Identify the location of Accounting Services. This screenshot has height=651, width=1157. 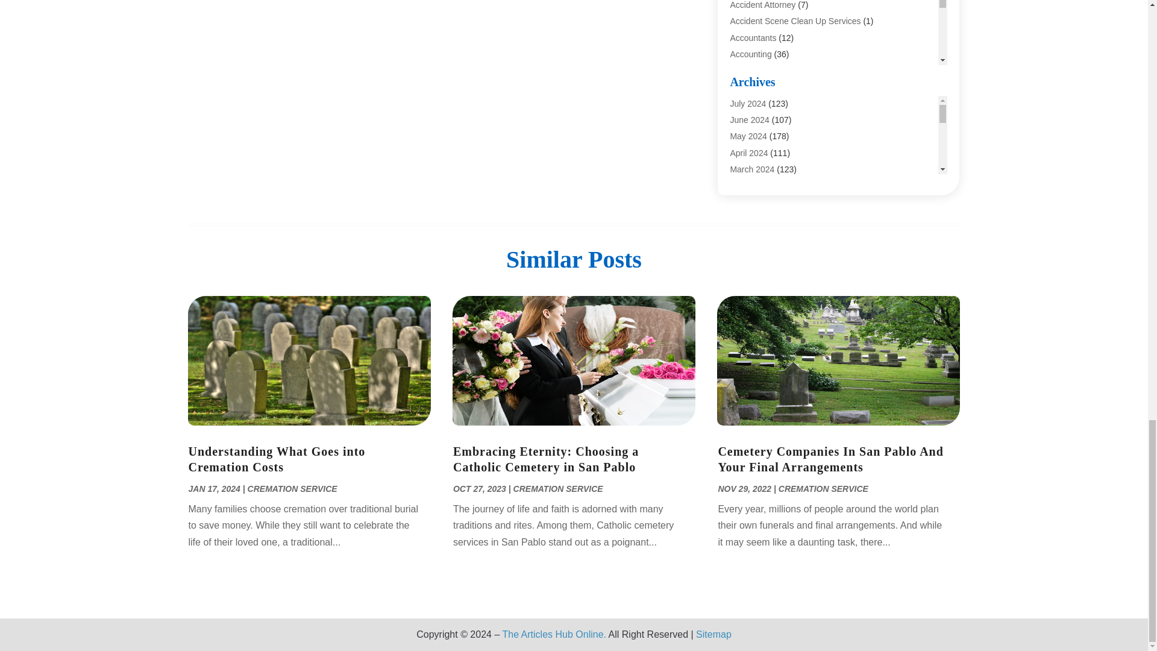
(768, 71).